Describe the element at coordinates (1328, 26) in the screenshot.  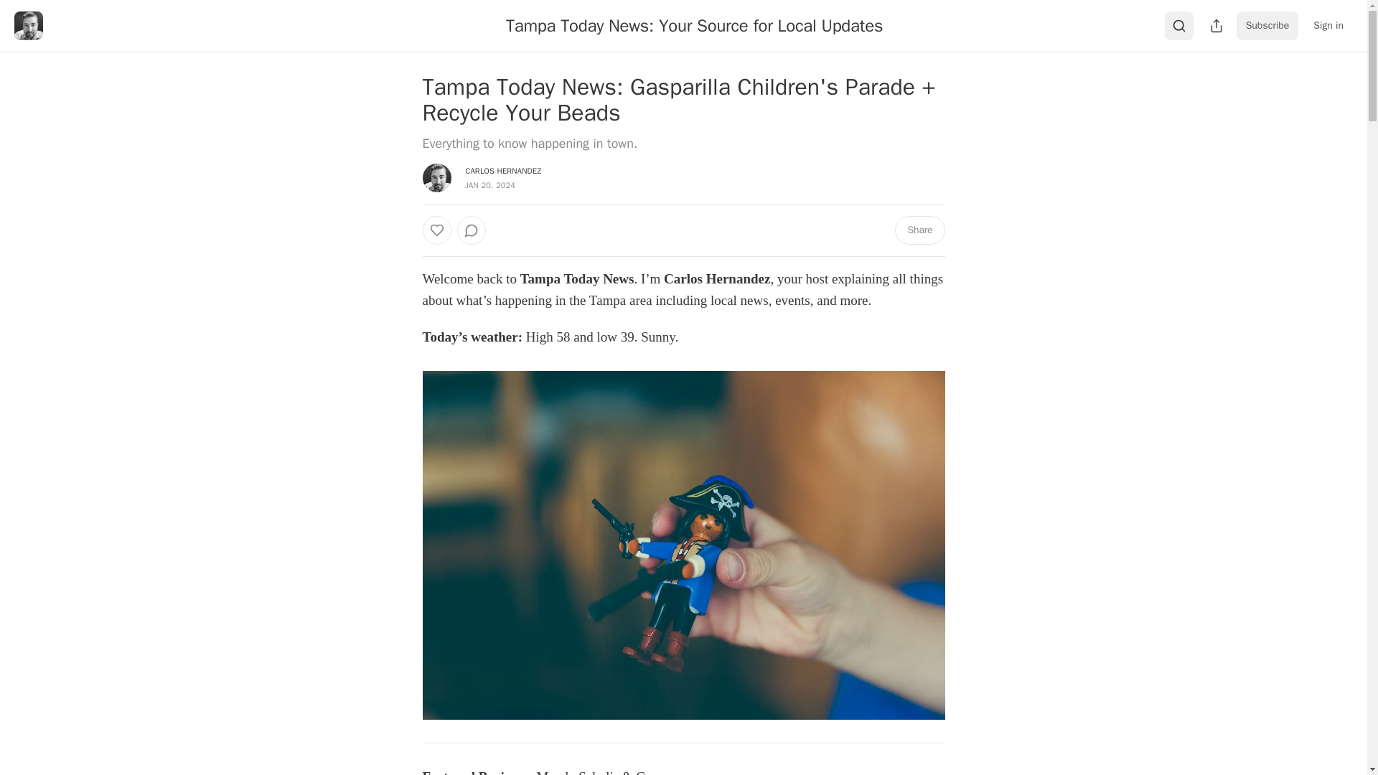
I see `Sign in` at that location.